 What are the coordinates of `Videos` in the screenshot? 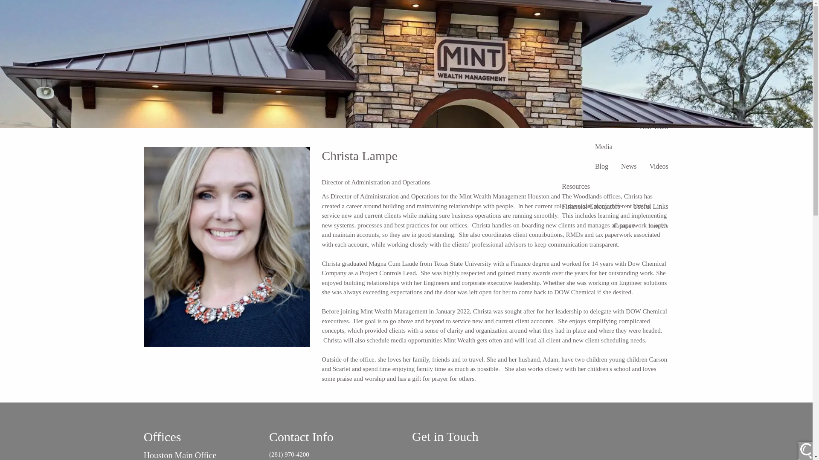 It's located at (659, 167).